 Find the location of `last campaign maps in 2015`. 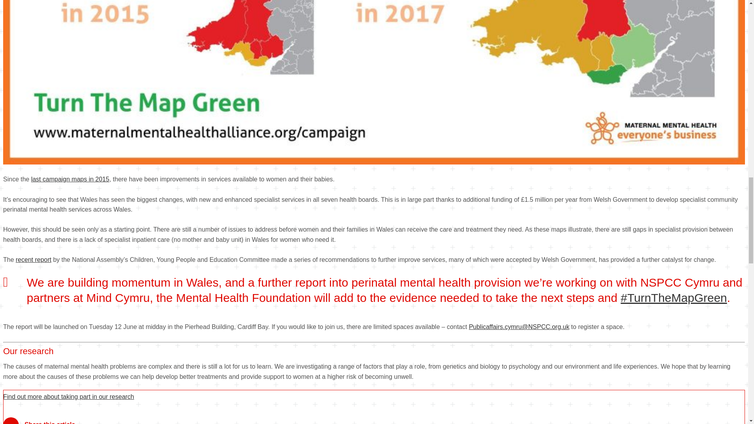

last campaign maps in 2015 is located at coordinates (70, 179).